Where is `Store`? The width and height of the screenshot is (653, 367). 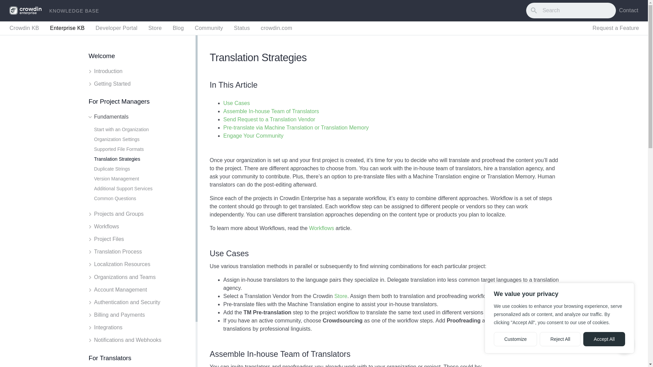 Store is located at coordinates (155, 28).